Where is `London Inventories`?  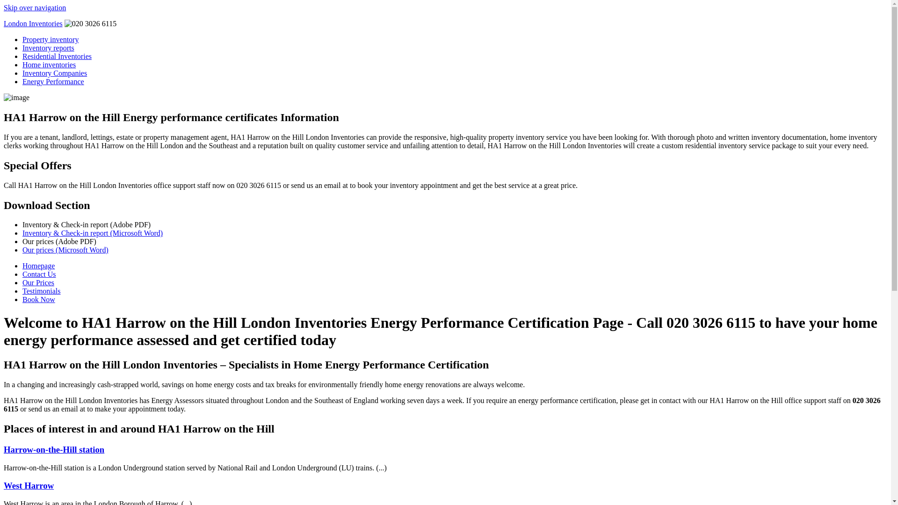 London Inventories is located at coordinates (33, 23).